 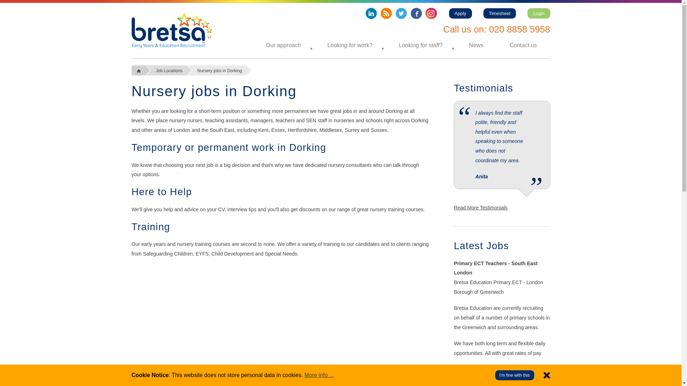 I want to click on Our approach, so click(x=283, y=45).